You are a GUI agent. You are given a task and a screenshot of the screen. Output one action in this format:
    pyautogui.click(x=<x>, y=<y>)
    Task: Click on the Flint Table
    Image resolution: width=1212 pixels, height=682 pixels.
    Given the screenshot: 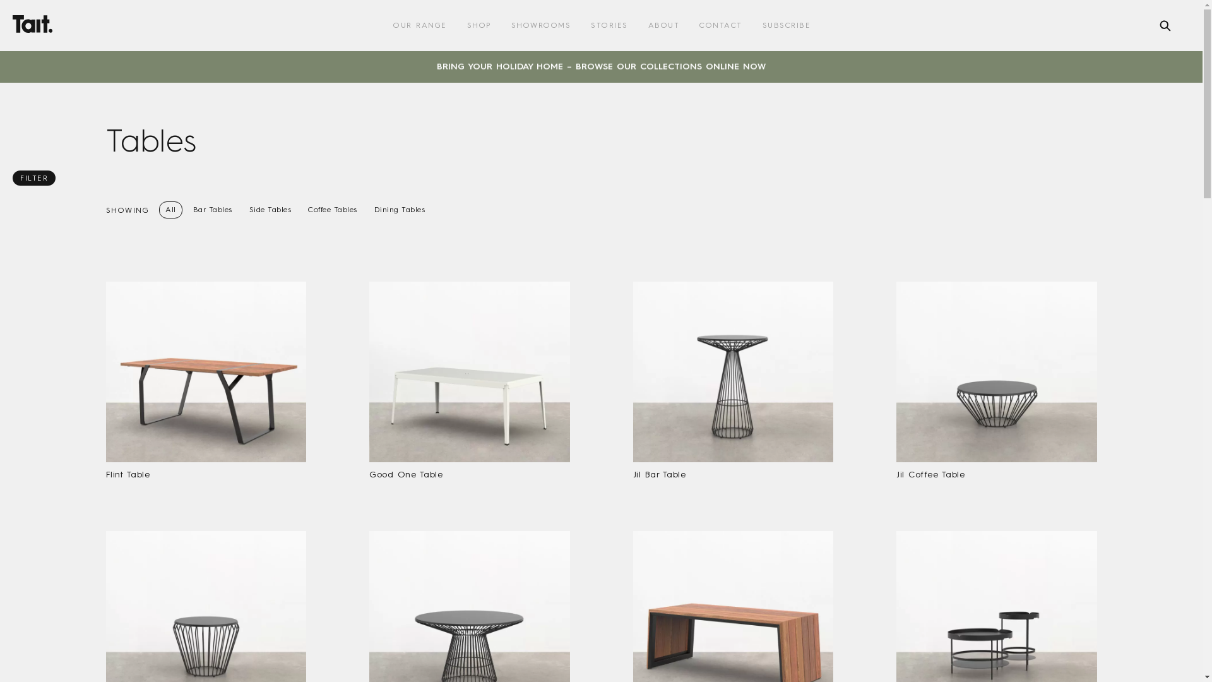 What is the action you would take?
    pyautogui.click(x=206, y=385)
    